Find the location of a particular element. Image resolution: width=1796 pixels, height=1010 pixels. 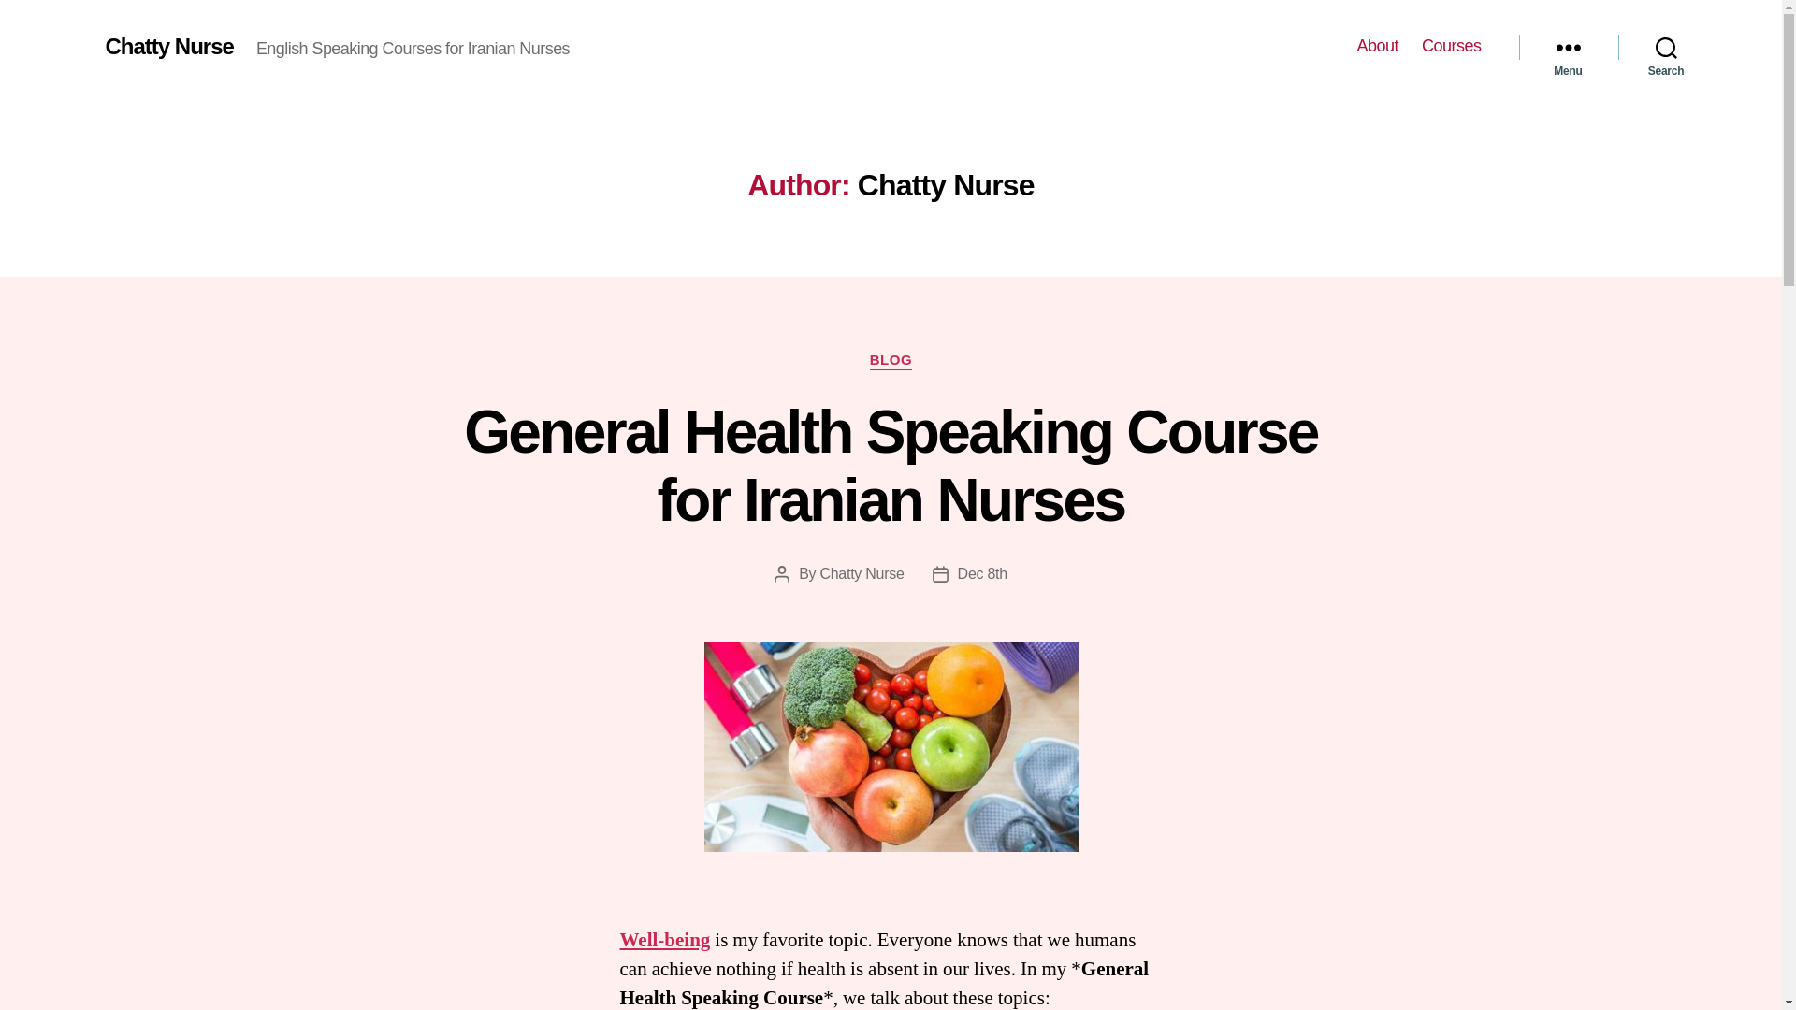

About is located at coordinates (1377, 46).